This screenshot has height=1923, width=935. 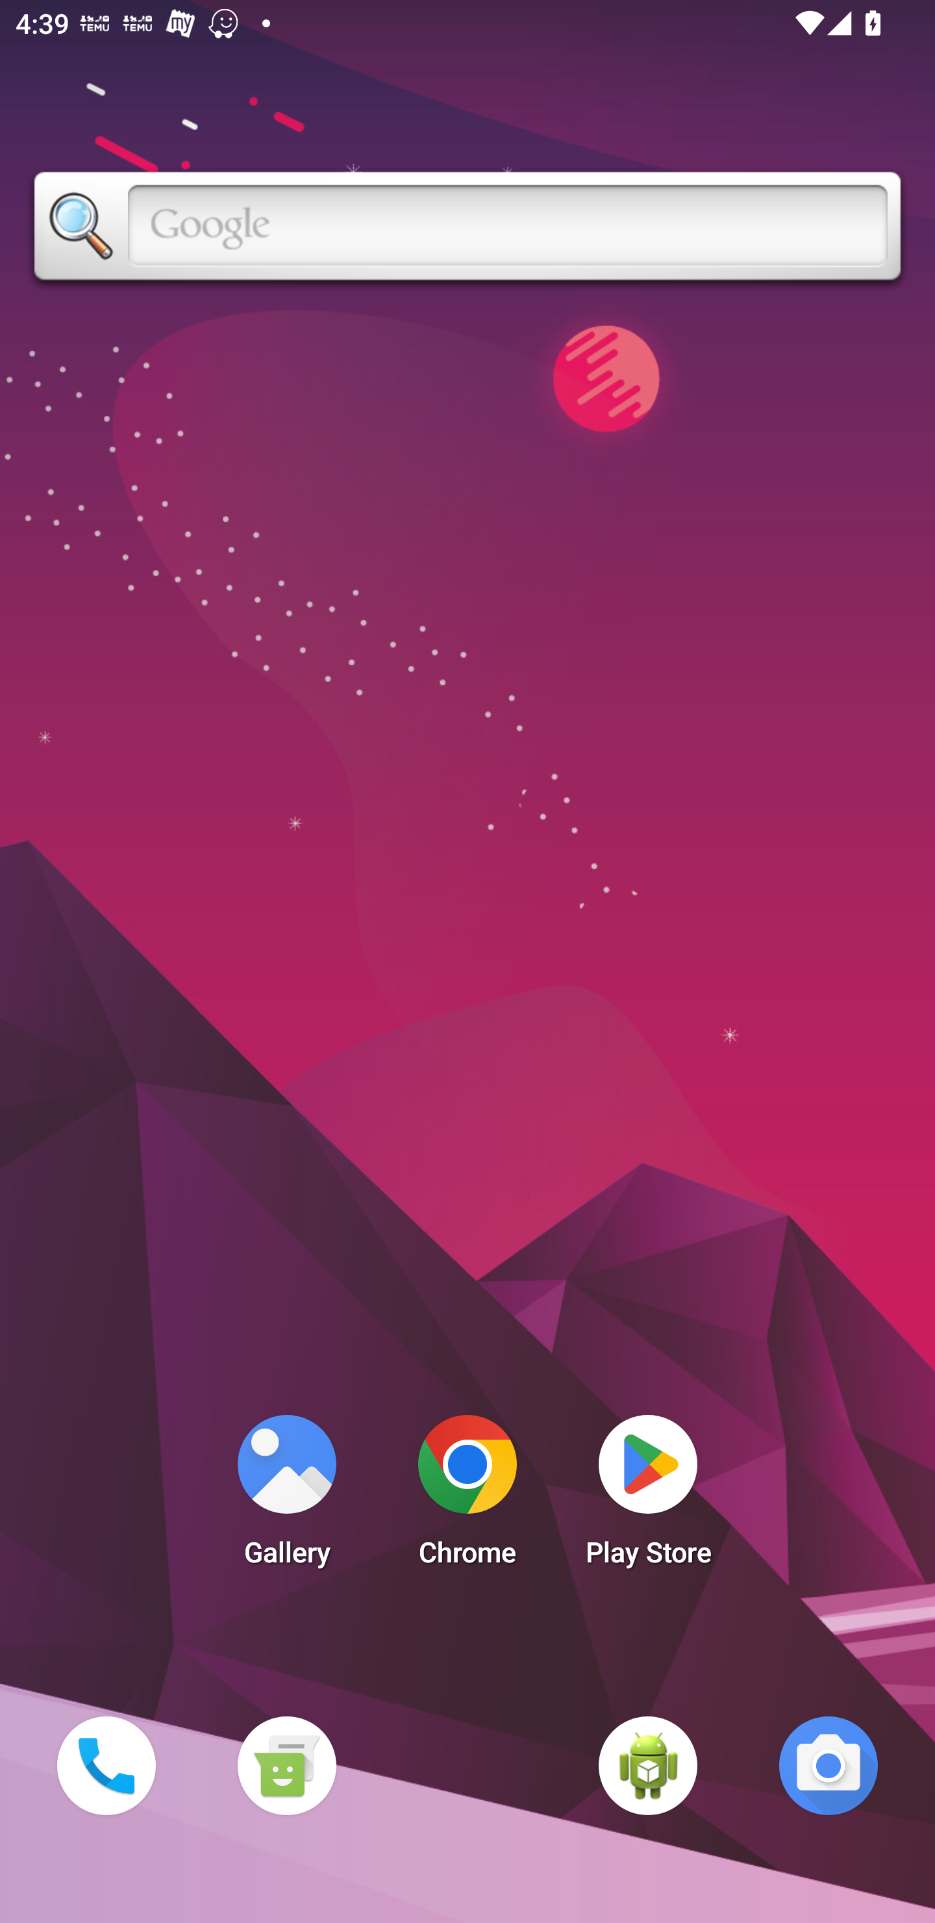 What do you see at coordinates (467, 1497) in the screenshot?
I see `Chrome` at bounding box center [467, 1497].